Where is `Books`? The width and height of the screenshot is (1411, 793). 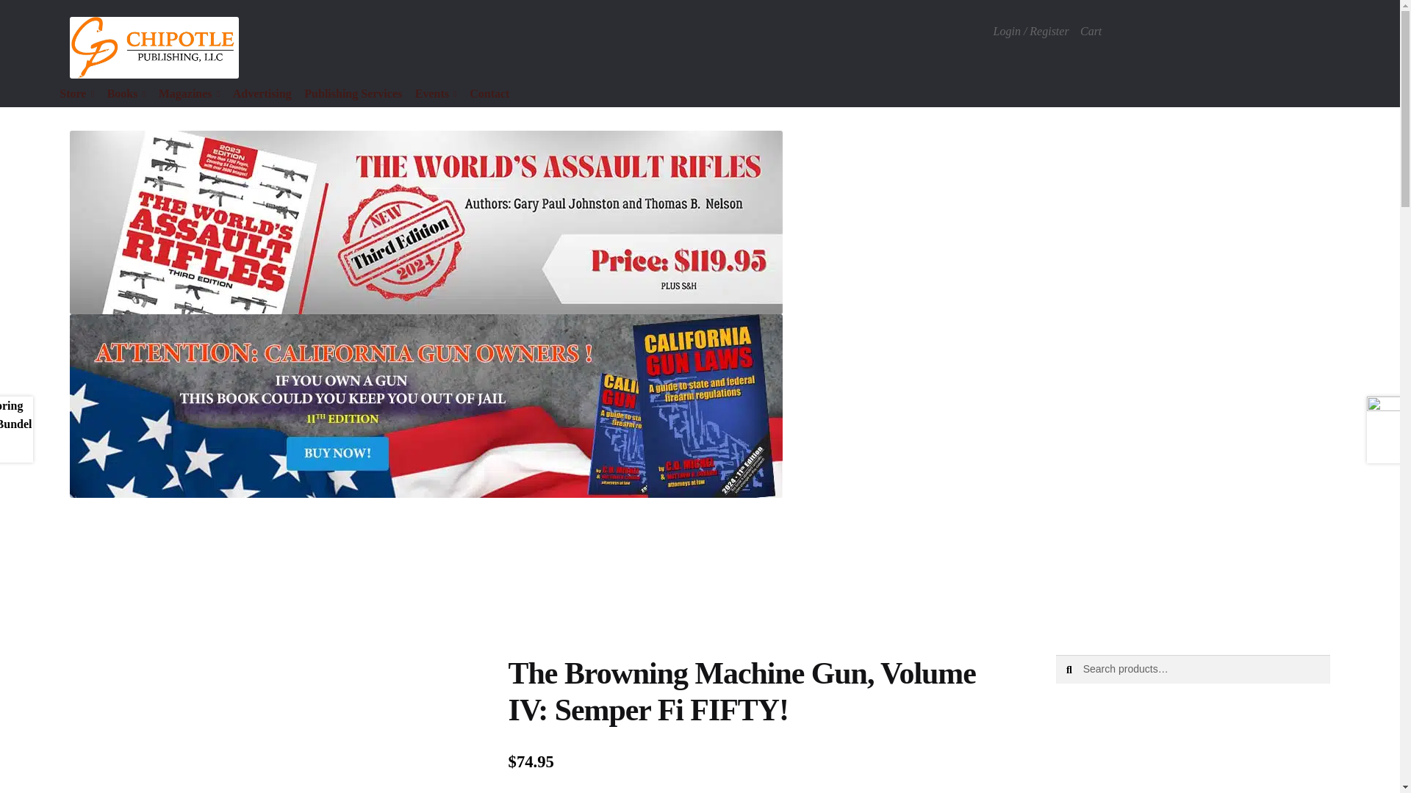 Books is located at coordinates (126, 95).